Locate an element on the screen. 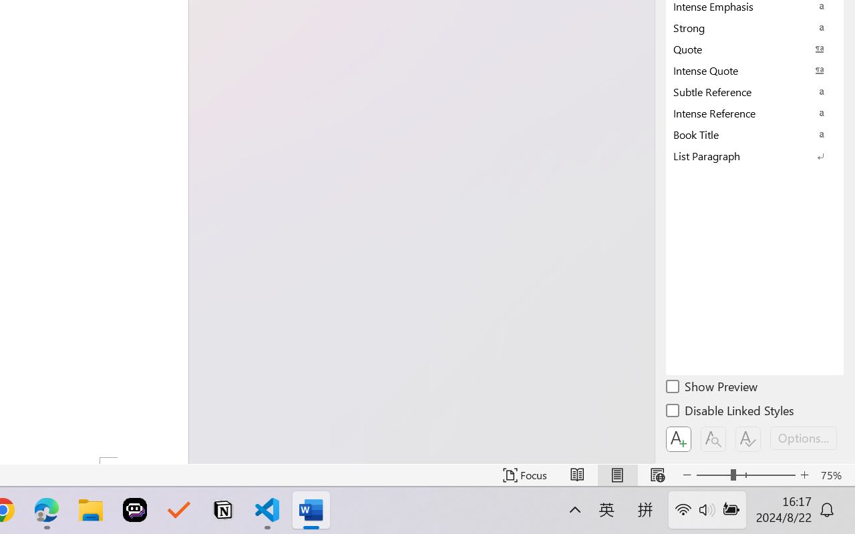 The width and height of the screenshot is (855, 534). Intense Quote is located at coordinates (755, 70).